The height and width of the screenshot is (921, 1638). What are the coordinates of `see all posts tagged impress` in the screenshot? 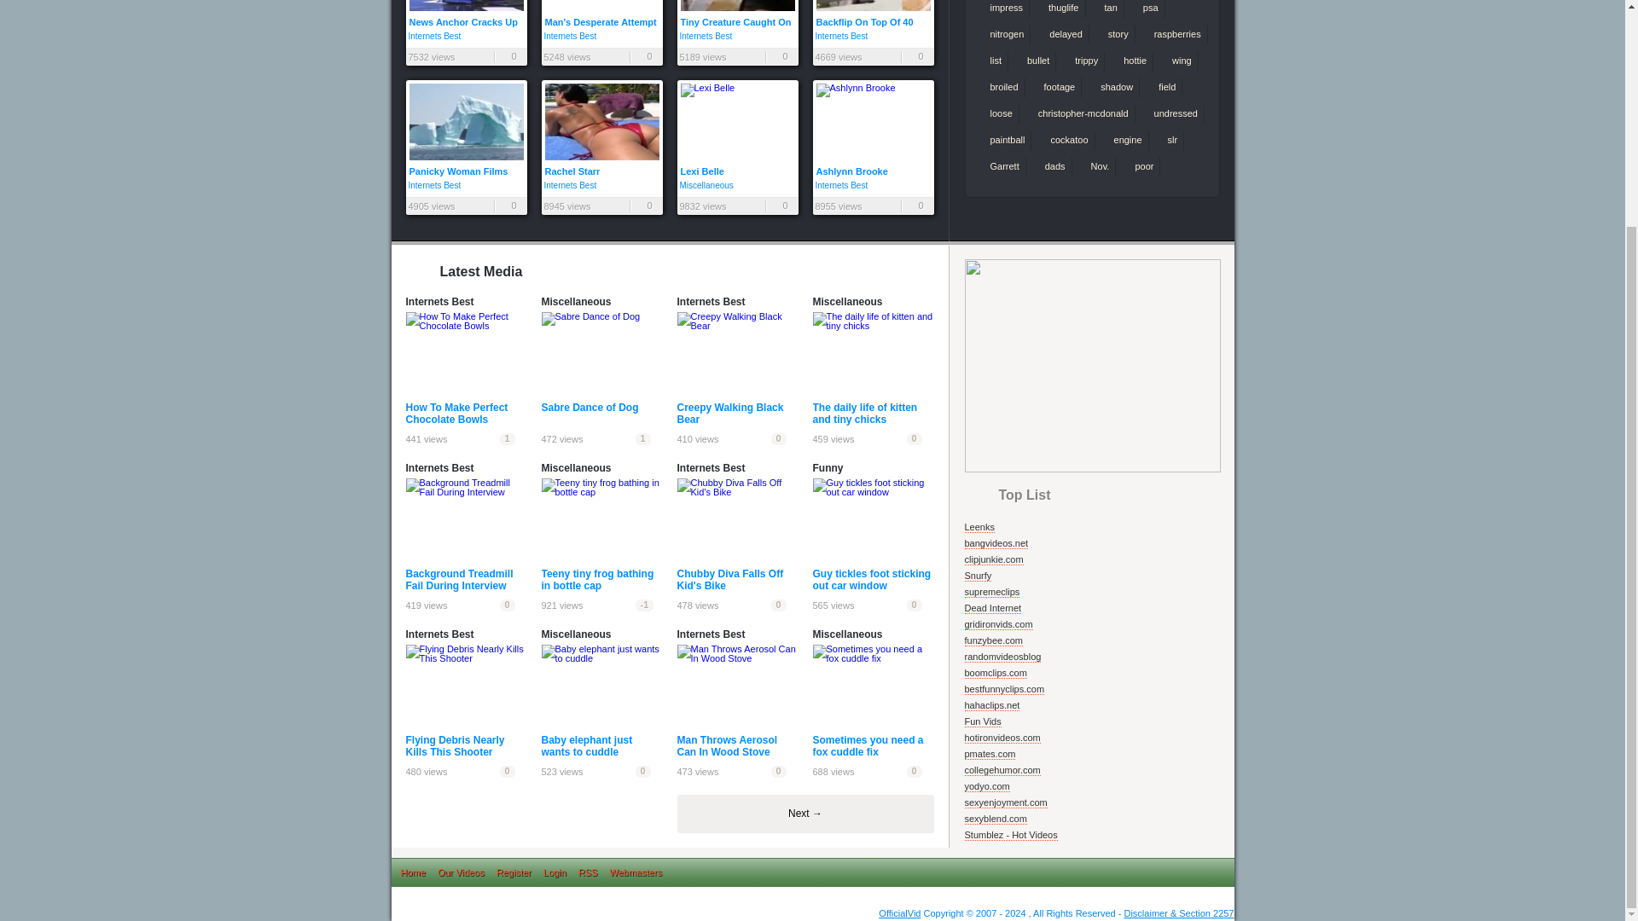 It's located at (1003, 9).